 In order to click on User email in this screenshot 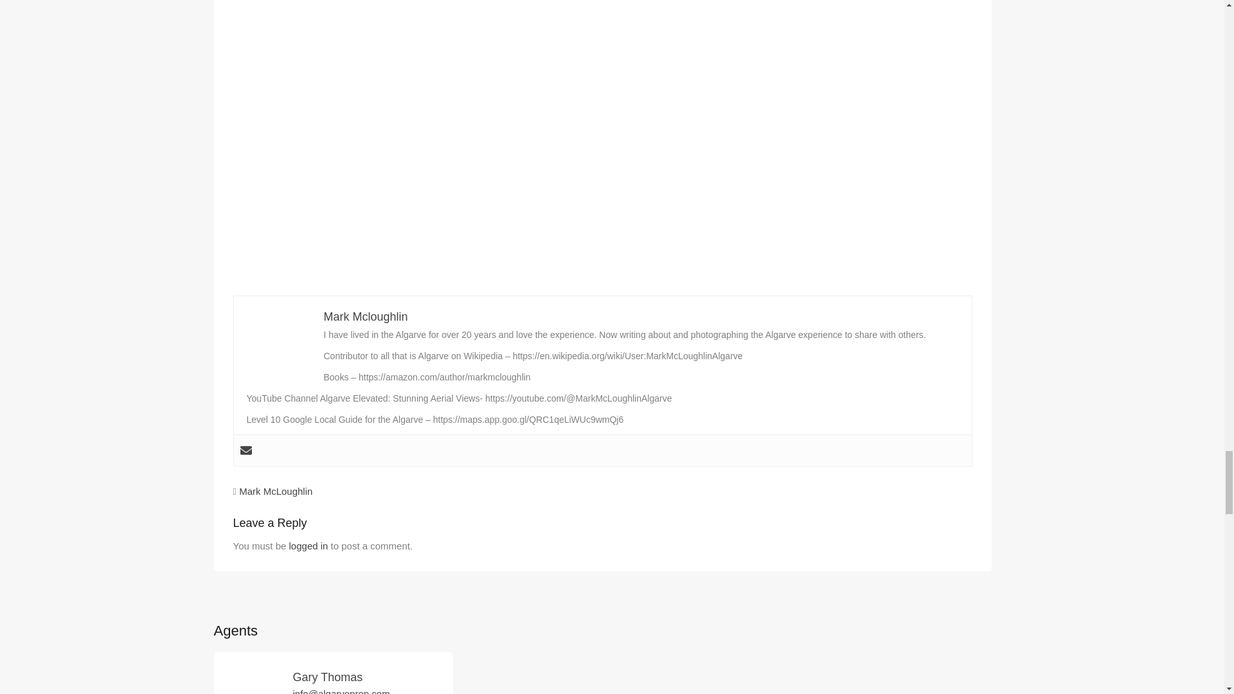, I will do `click(246, 450)`.